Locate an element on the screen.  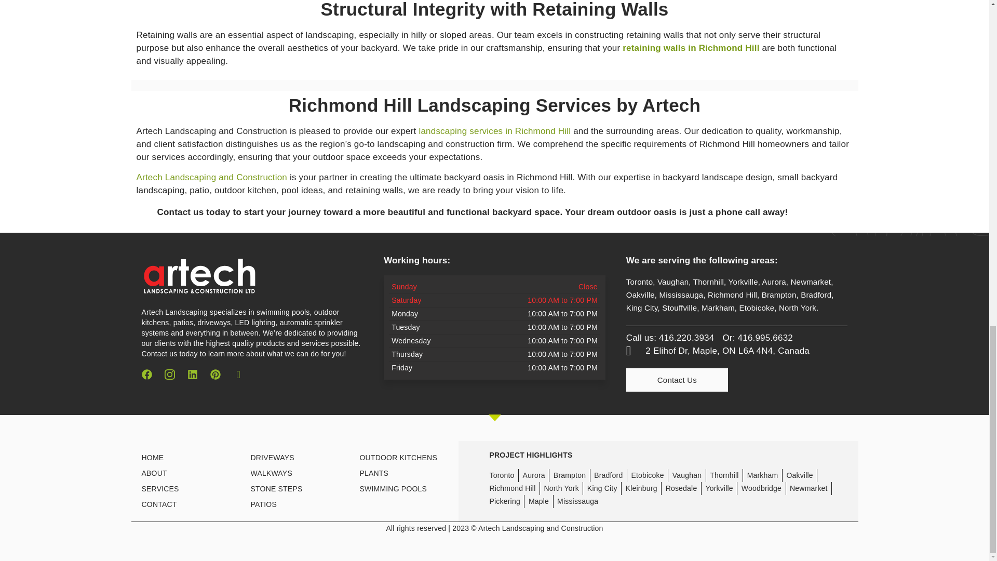
Landscaping in Toronto is located at coordinates (211, 177).